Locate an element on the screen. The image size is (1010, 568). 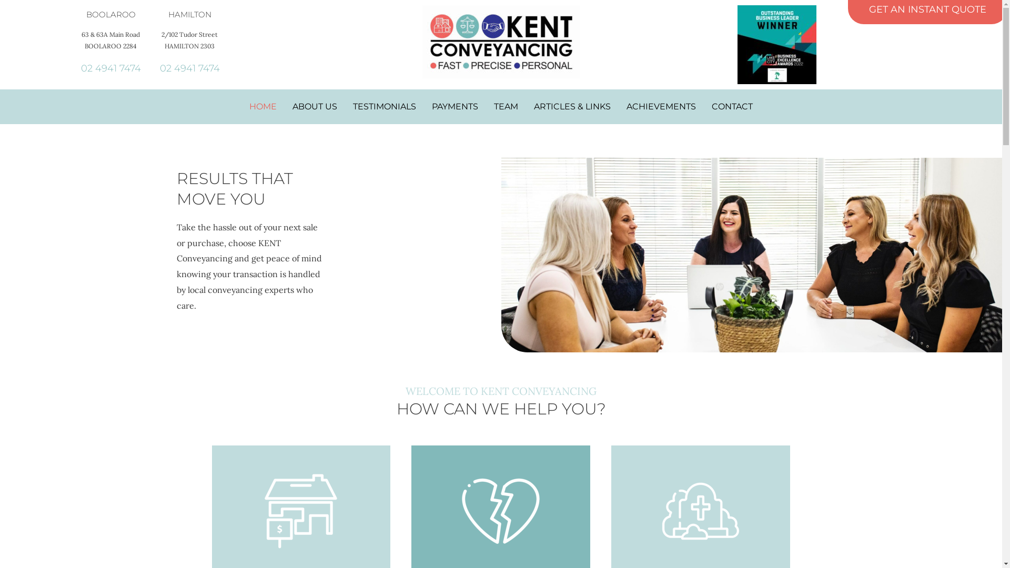
CONTACT is located at coordinates (732, 107).